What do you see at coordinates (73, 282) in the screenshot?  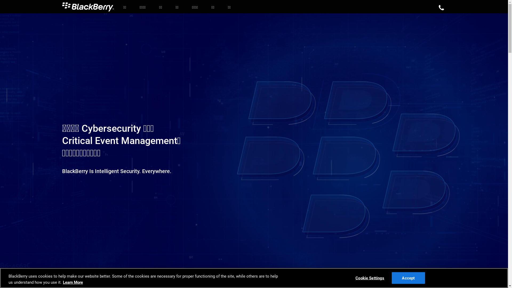 I see `Learn More` at bounding box center [73, 282].